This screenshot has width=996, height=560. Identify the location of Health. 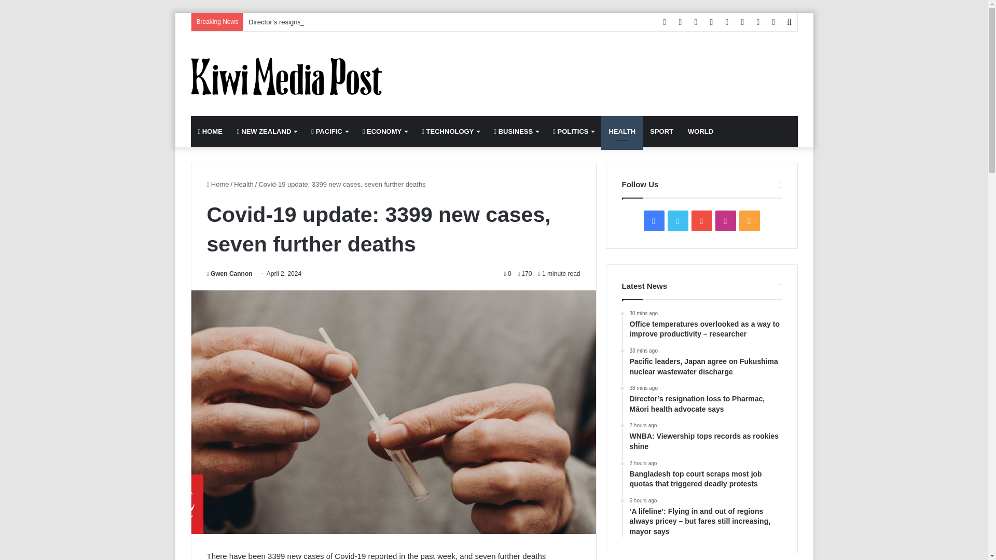
(244, 184).